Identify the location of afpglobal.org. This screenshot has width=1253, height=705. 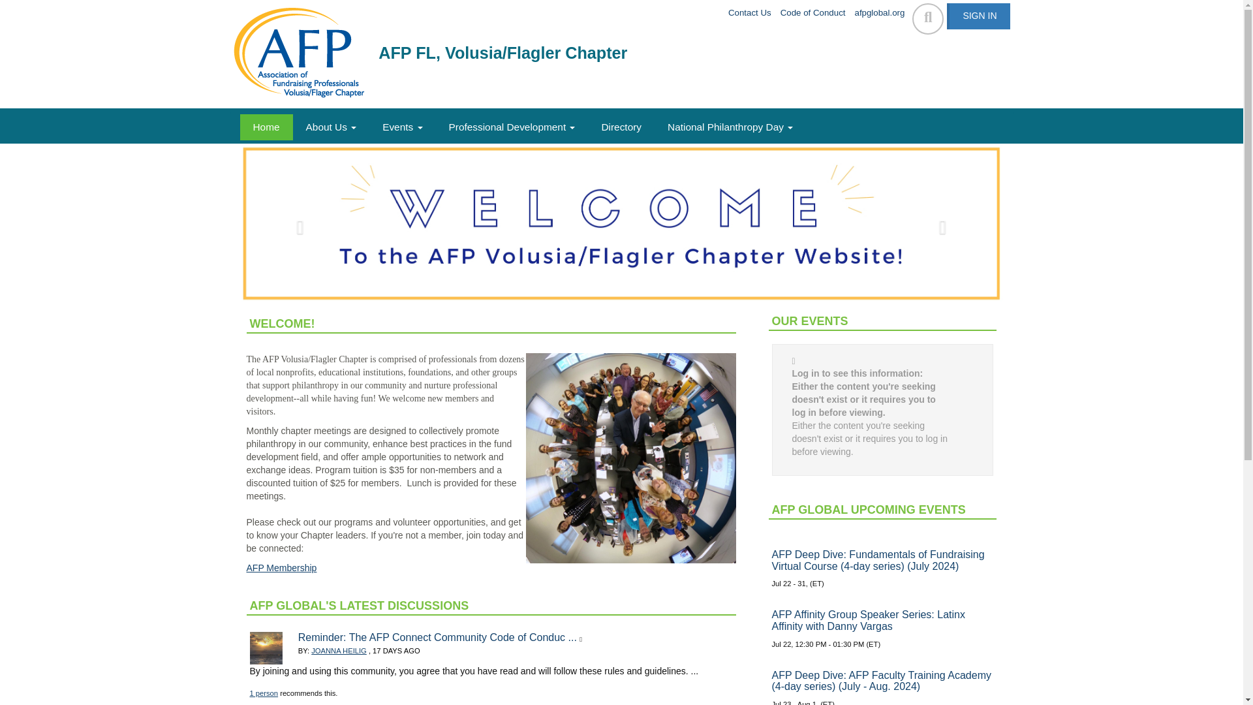
(881, 13).